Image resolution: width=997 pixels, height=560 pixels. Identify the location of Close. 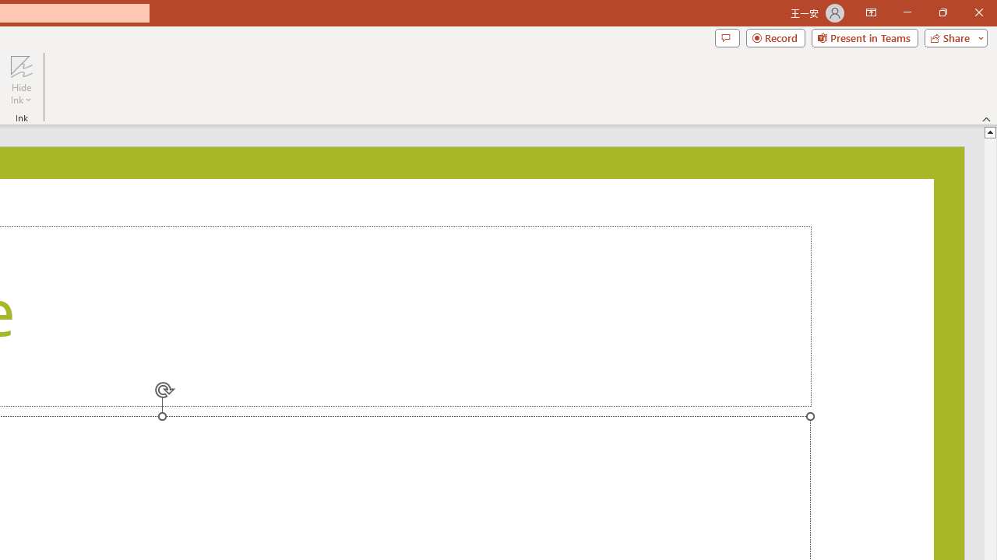
(978, 12).